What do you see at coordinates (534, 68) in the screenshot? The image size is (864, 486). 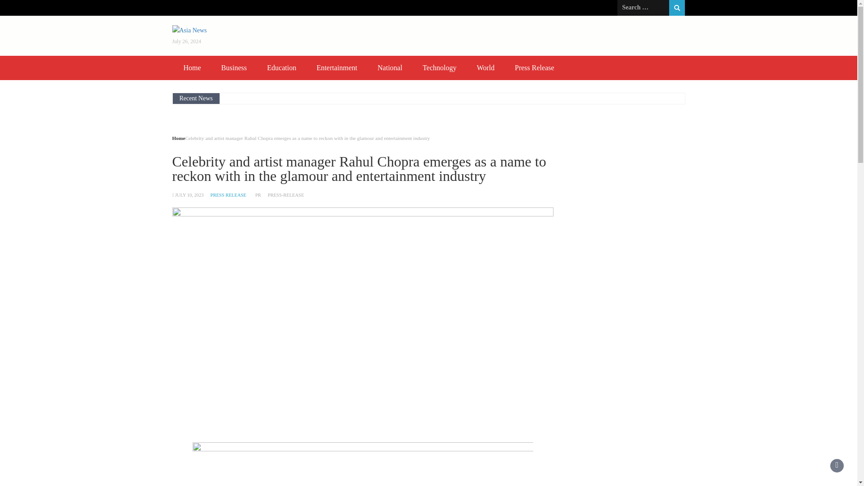 I see `Press Release` at bounding box center [534, 68].